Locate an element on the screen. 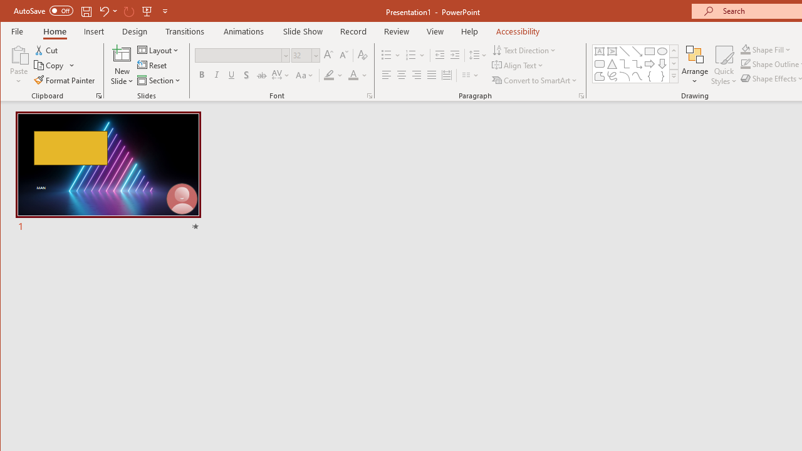  Cut is located at coordinates (46, 50).